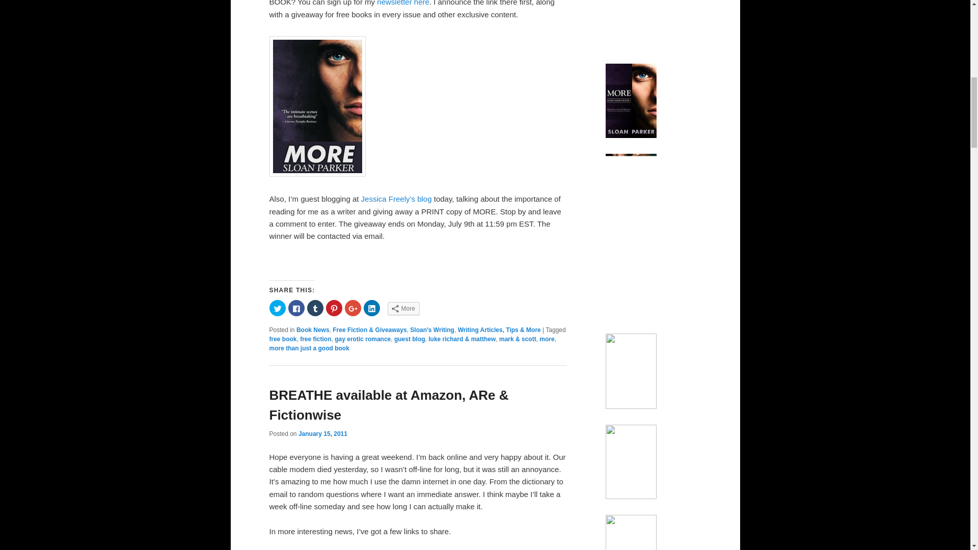 This screenshot has width=978, height=550. I want to click on More, so click(403, 308).